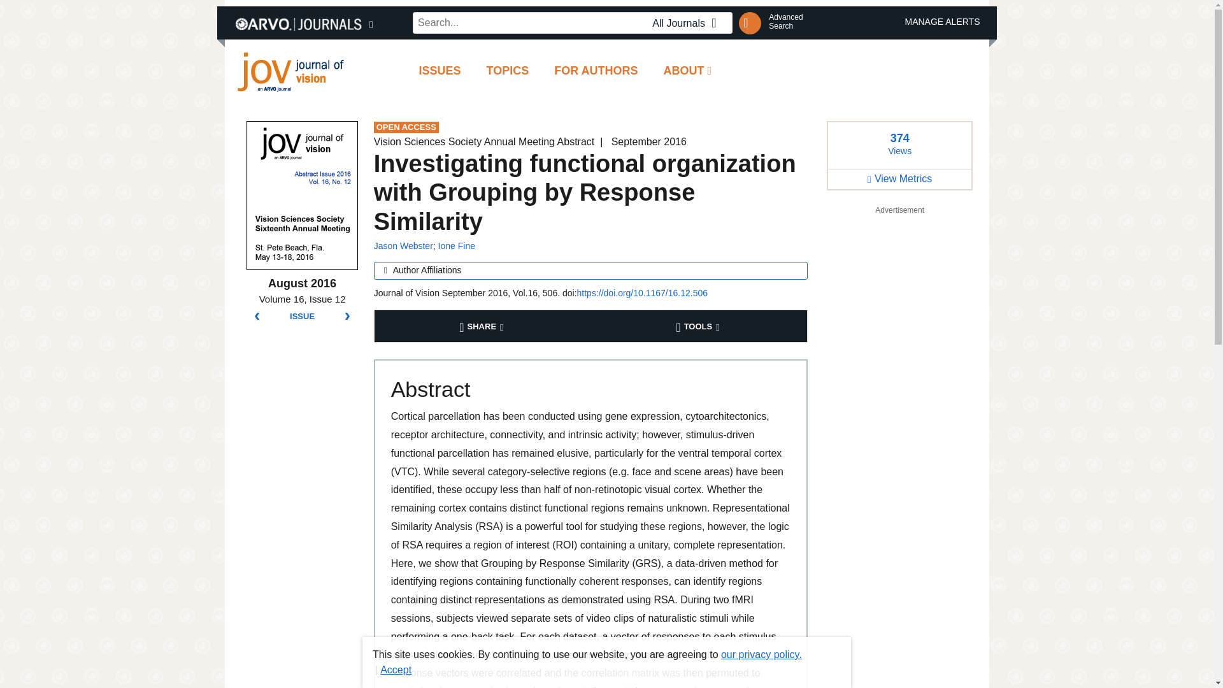 The image size is (1223, 688). What do you see at coordinates (403, 246) in the screenshot?
I see `Ione Fine` at bounding box center [403, 246].